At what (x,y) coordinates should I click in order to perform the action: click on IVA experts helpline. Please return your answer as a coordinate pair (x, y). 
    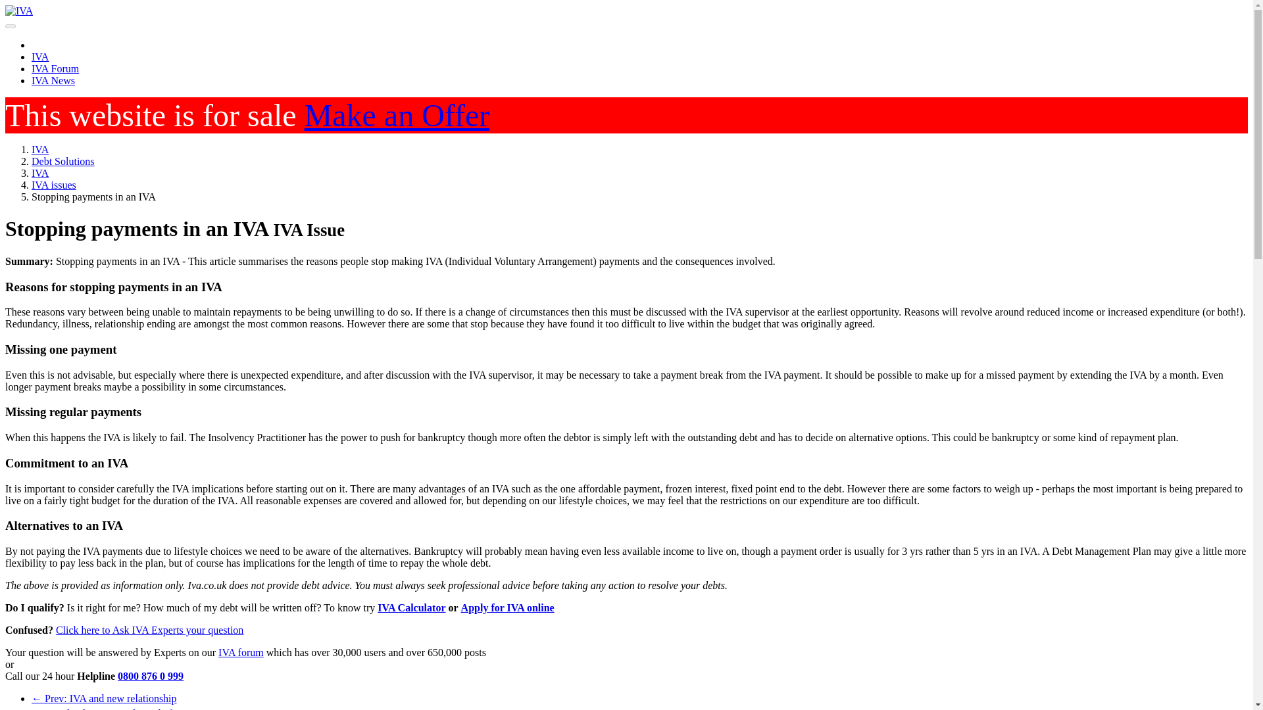
    Looking at the image, I should click on (150, 676).